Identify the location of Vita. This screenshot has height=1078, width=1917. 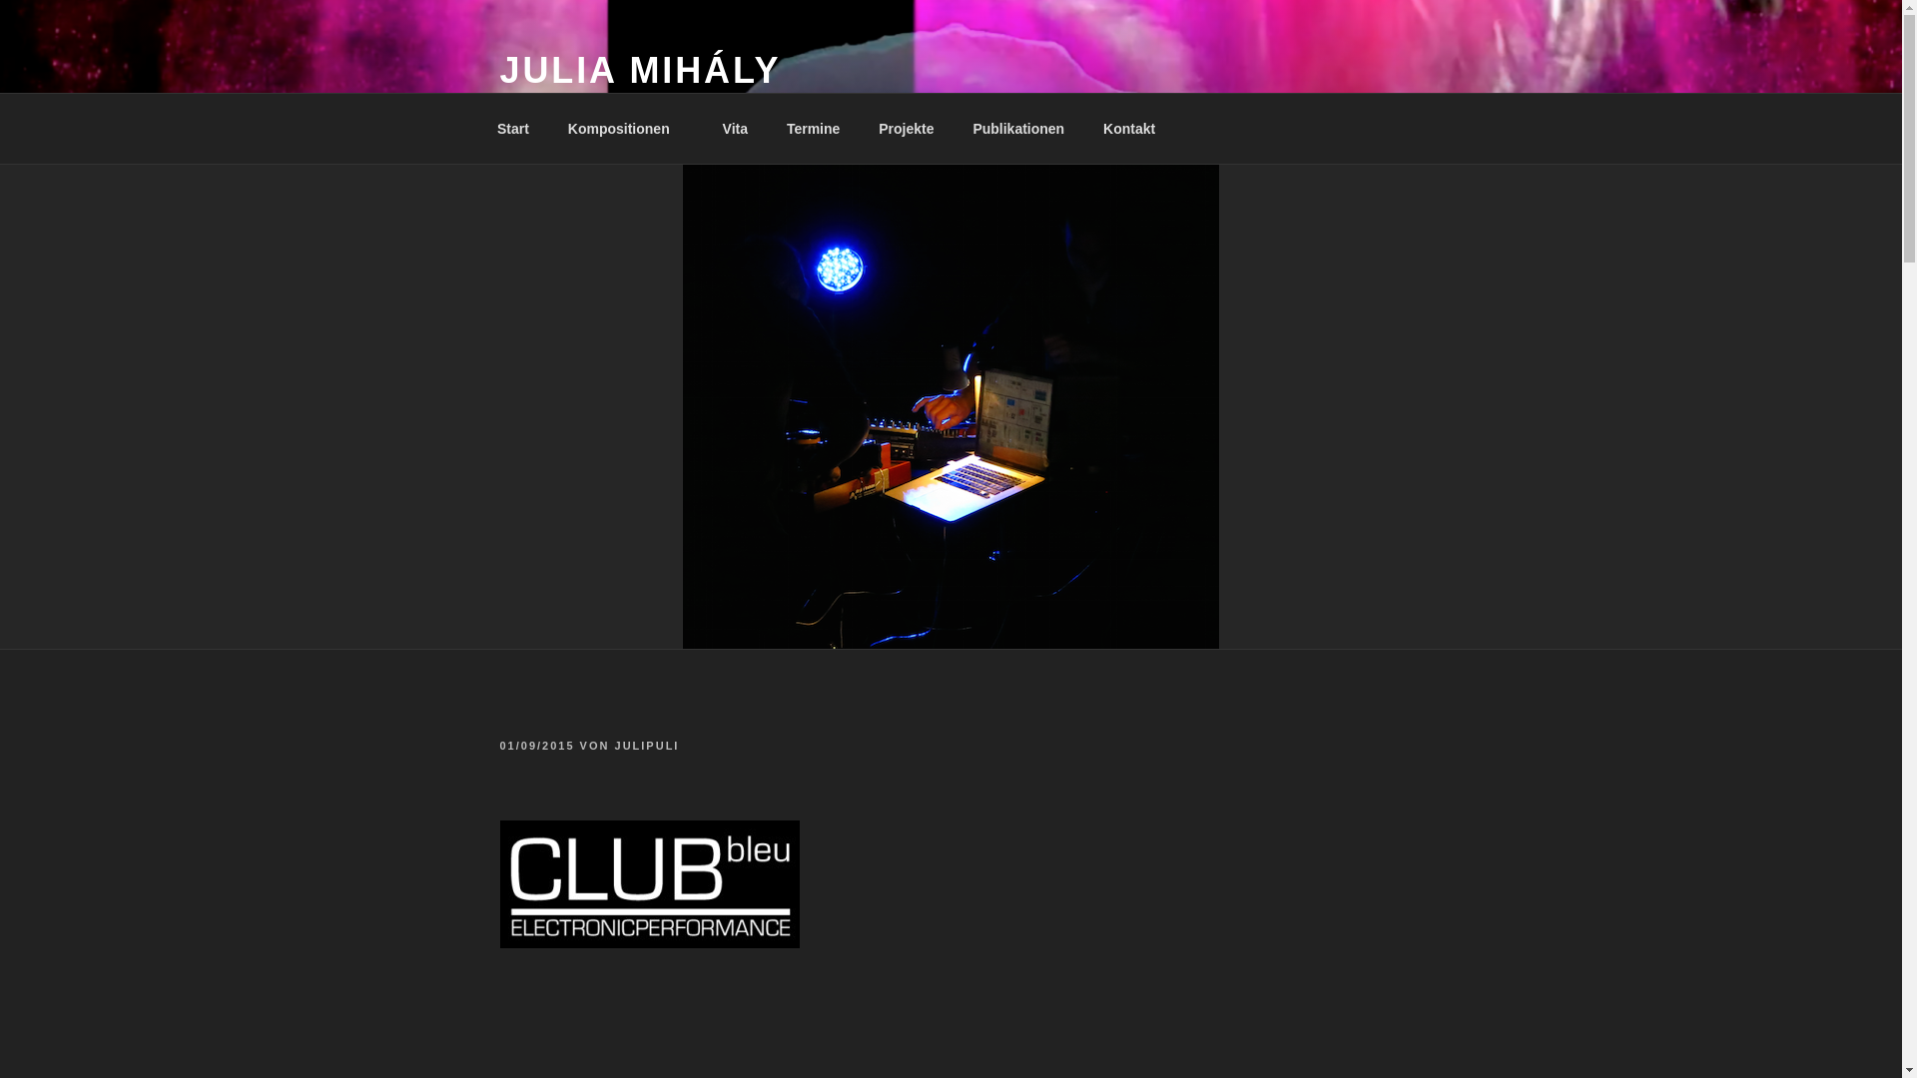
(735, 128).